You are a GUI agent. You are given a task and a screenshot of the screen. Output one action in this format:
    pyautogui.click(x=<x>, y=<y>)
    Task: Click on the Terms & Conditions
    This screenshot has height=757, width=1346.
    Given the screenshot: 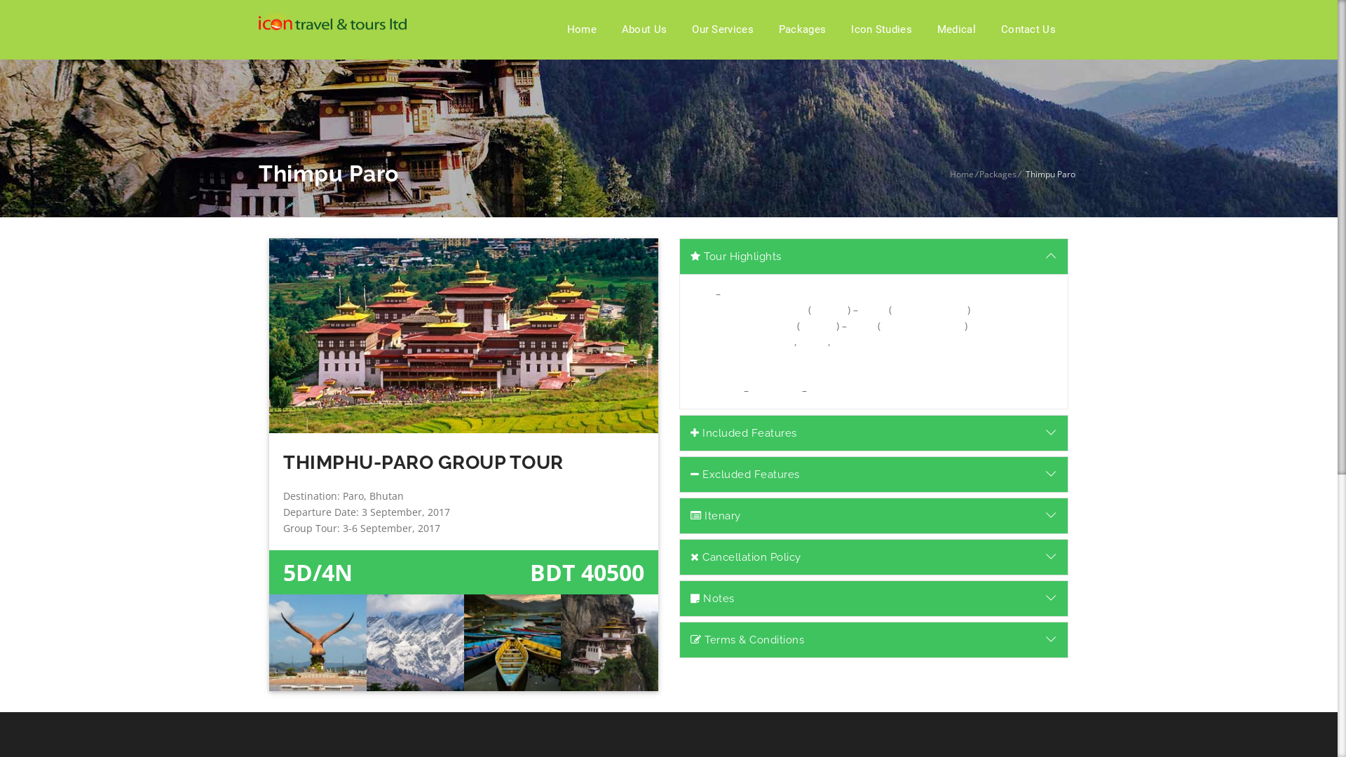 What is the action you would take?
    pyautogui.click(x=873, y=640)
    